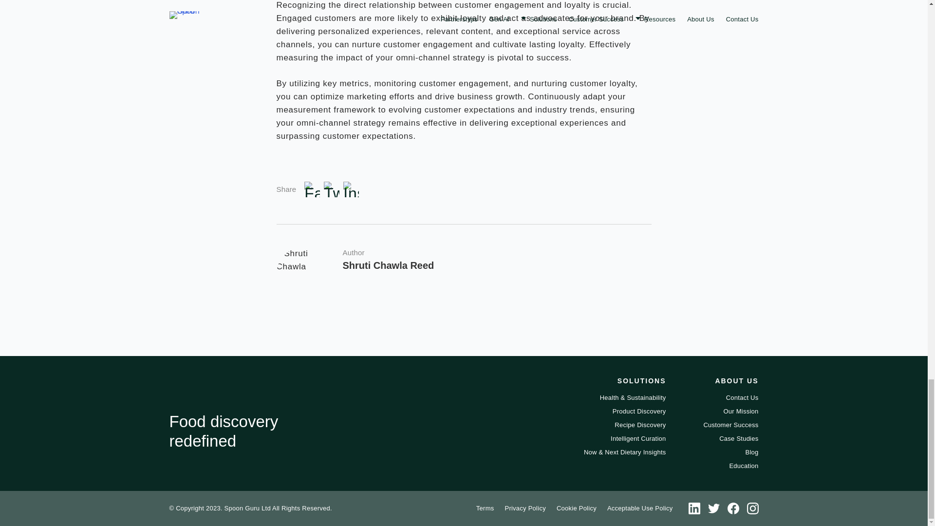 This screenshot has height=526, width=935. I want to click on Instagram, so click(351, 188).